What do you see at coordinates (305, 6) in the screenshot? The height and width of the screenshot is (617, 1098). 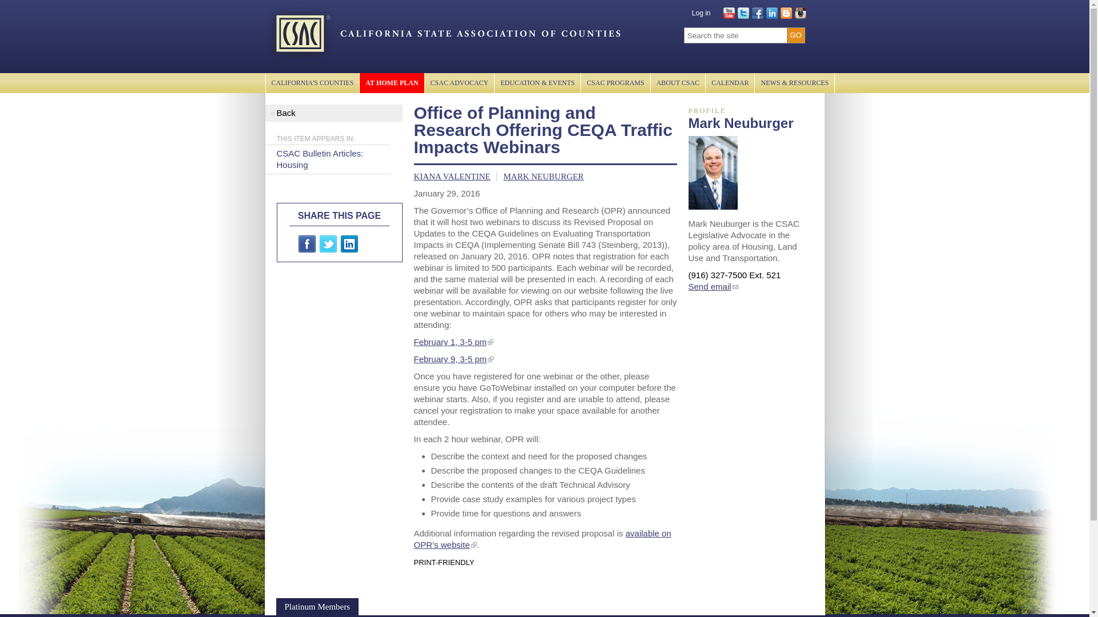 I see `Member Portal Log-In` at bounding box center [305, 6].